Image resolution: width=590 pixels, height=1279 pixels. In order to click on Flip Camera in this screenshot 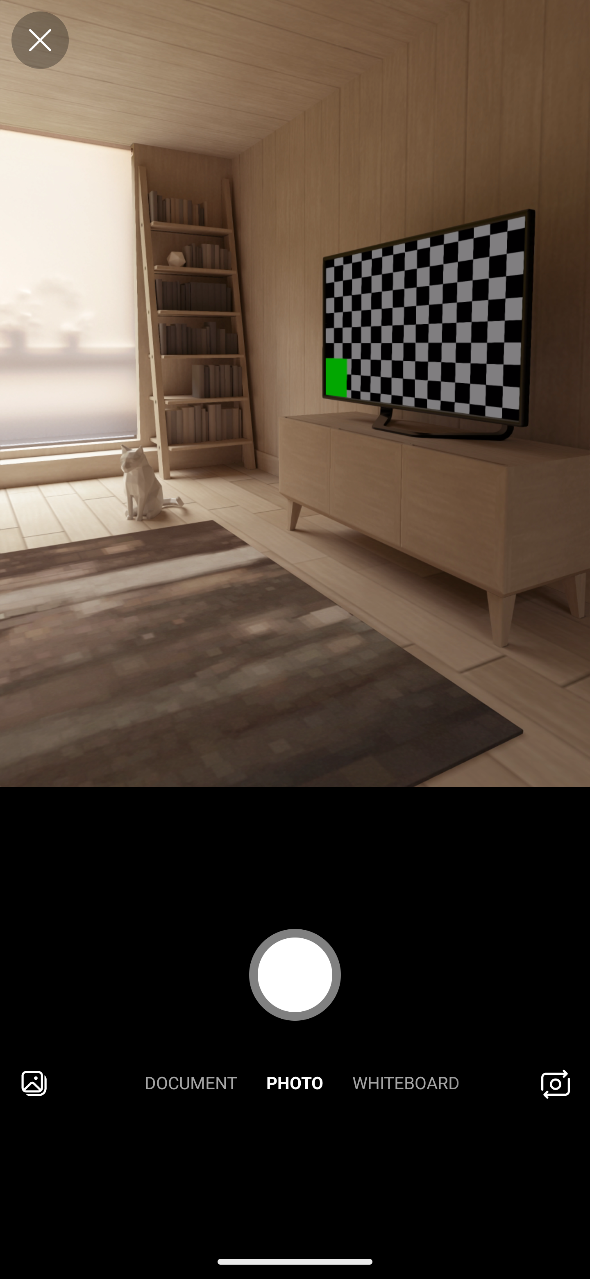, I will do `click(556, 1084)`.